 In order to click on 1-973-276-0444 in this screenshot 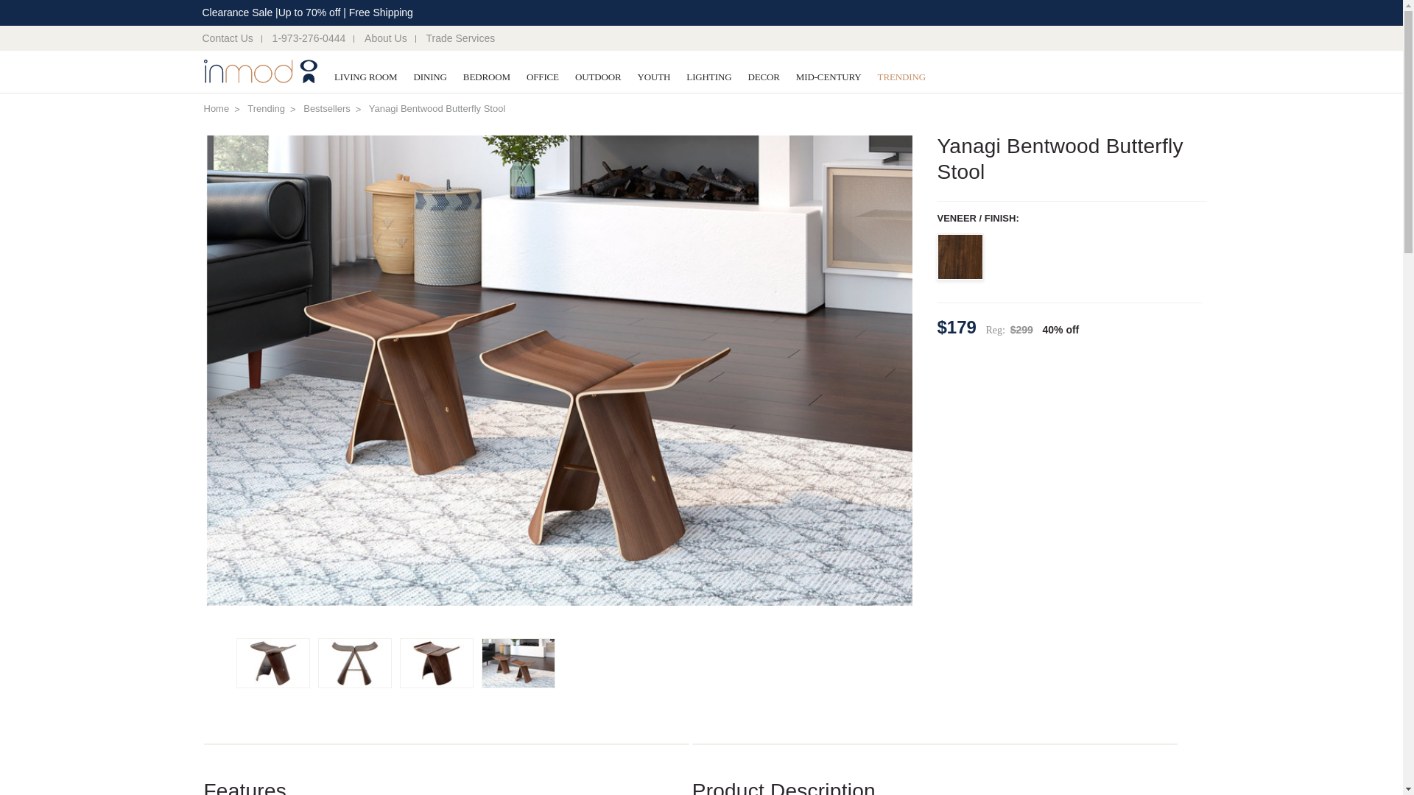, I will do `click(309, 38)`.